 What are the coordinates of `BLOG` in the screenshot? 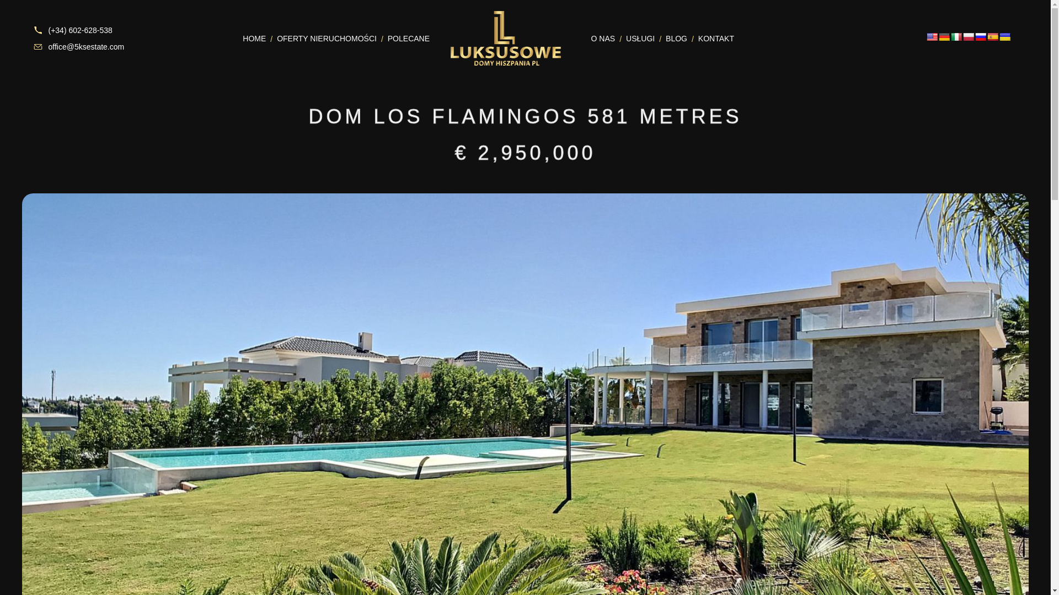 It's located at (671, 37).